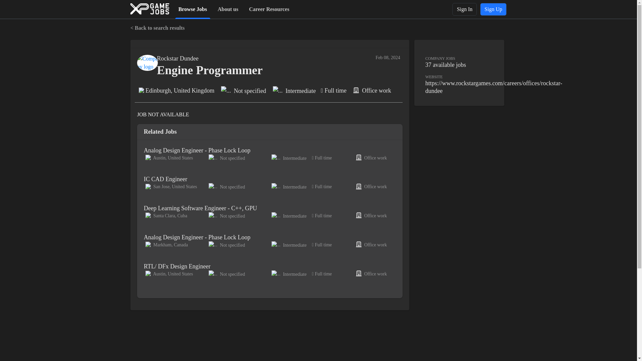 The height and width of the screenshot is (361, 642). Describe the element at coordinates (193, 9) in the screenshot. I see `Browse Jobs` at that location.